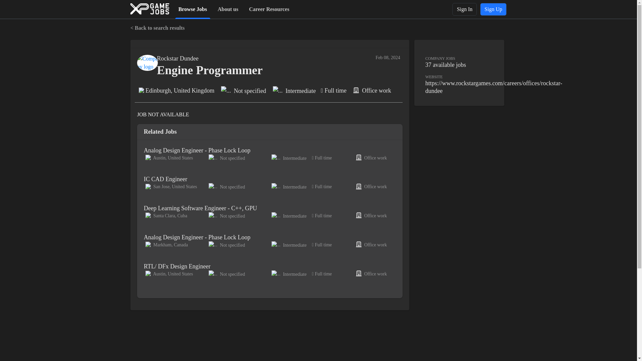 The height and width of the screenshot is (361, 642). Describe the element at coordinates (193, 9) in the screenshot. I see `Browse Jobs` at that location.